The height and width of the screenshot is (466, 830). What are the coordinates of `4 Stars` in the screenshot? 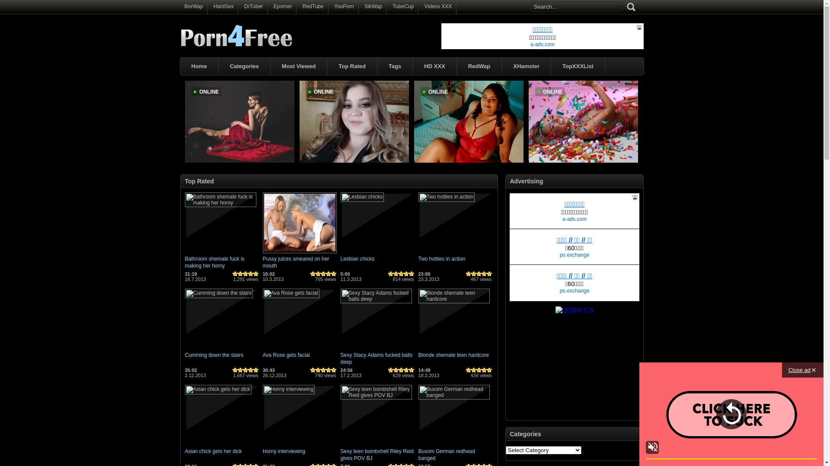 It's located at (329, 274).